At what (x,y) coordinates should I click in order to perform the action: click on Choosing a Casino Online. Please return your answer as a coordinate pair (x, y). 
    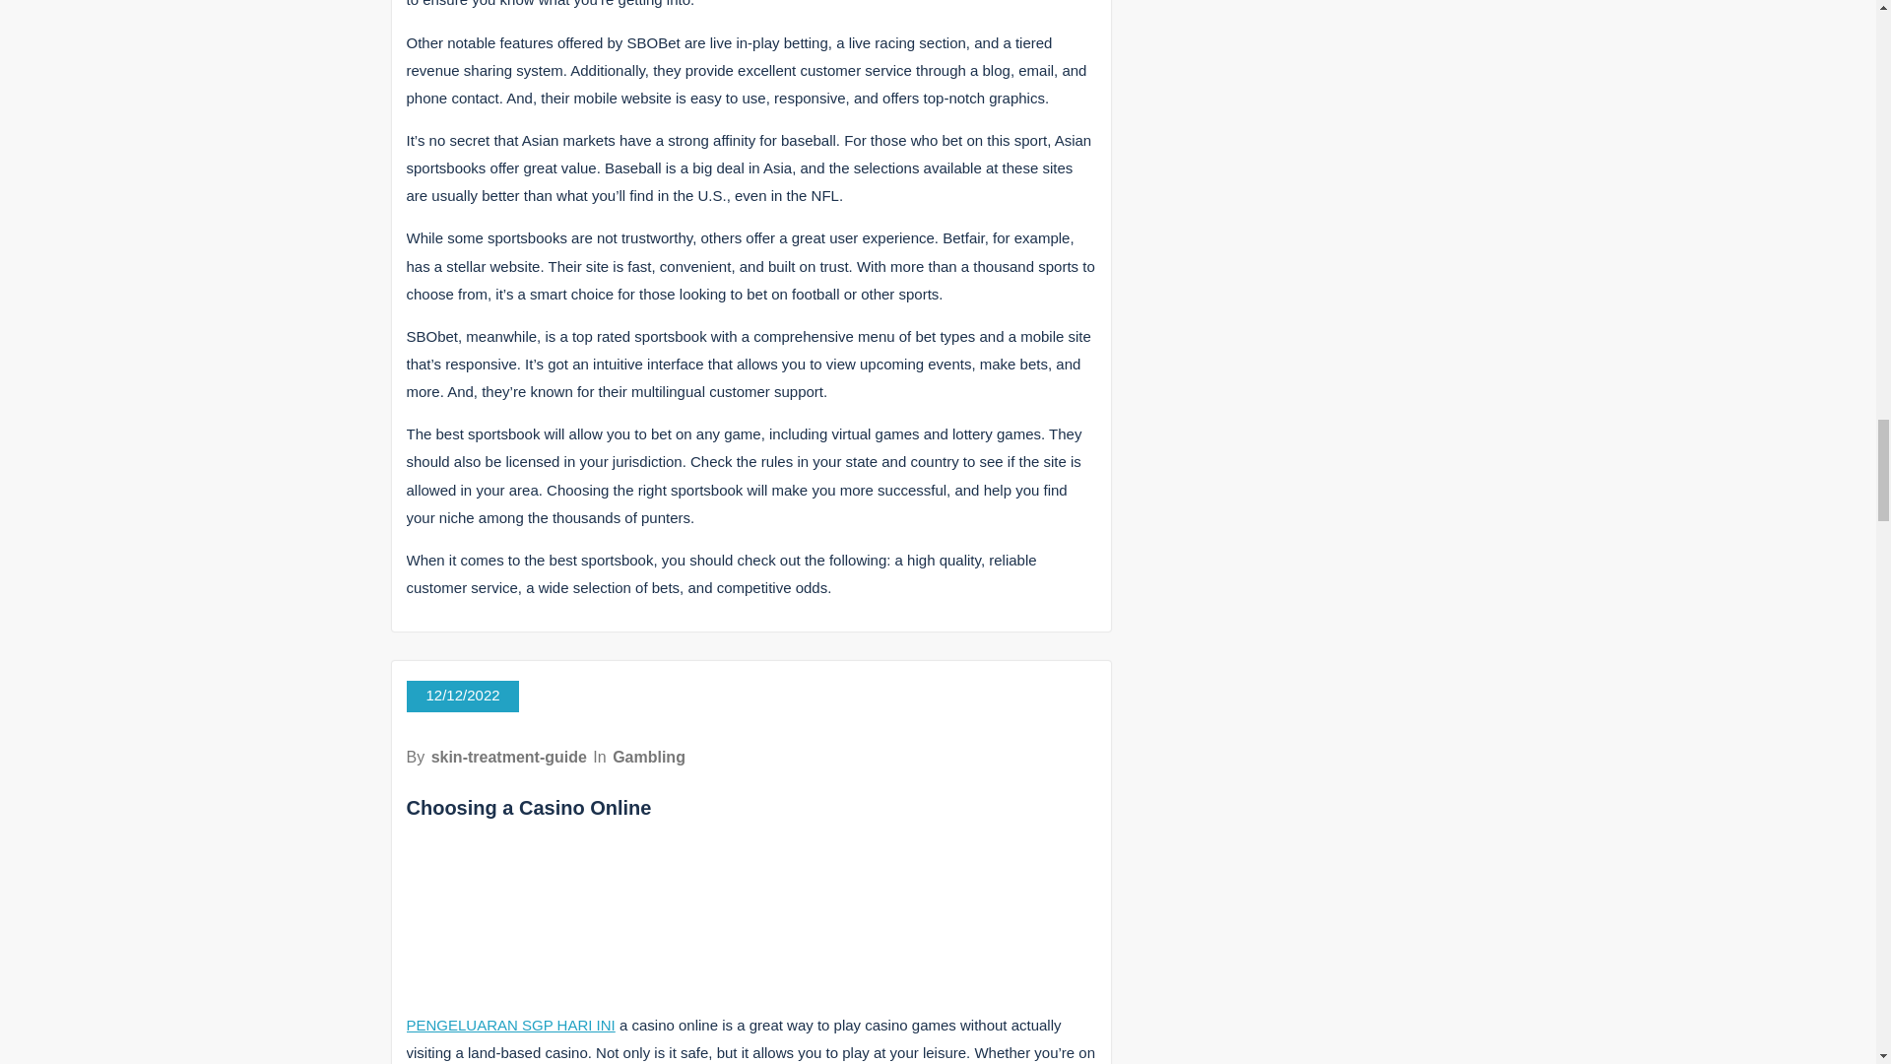
    Looking at the image, I should click on (528, 807).